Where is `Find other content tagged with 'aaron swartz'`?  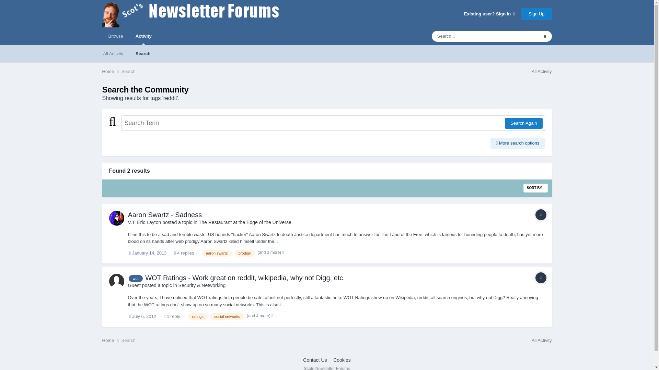
Find other content tagged with 'aaron swartz' is located at coordinates (217, 253).